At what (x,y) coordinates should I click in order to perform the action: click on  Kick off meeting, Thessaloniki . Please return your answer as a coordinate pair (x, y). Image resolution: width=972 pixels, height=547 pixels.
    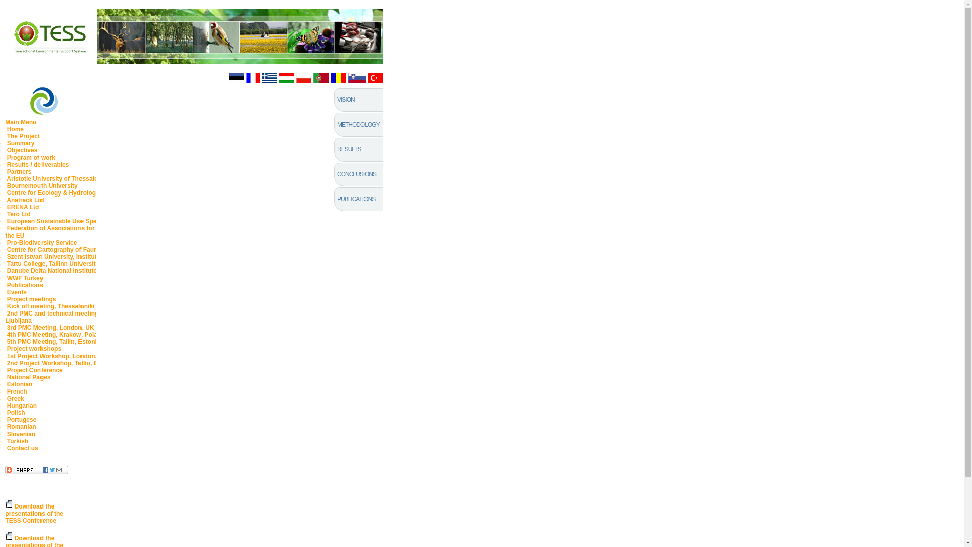
    Looking at the image, I should click on (50, 306).